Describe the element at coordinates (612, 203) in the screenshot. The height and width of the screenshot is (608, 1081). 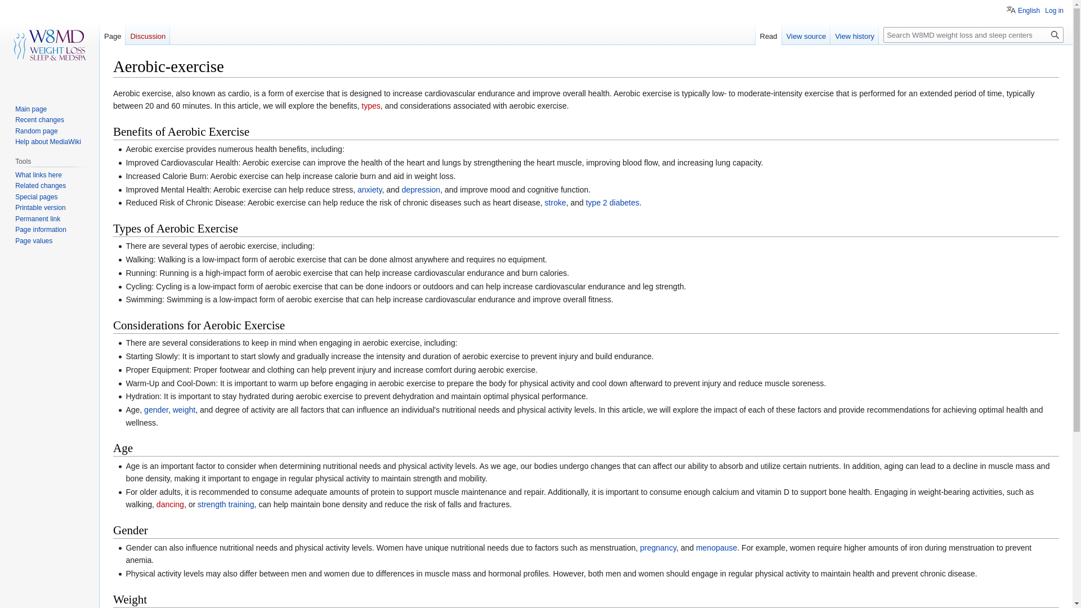
I see `Type 2 diabetes` at that location.